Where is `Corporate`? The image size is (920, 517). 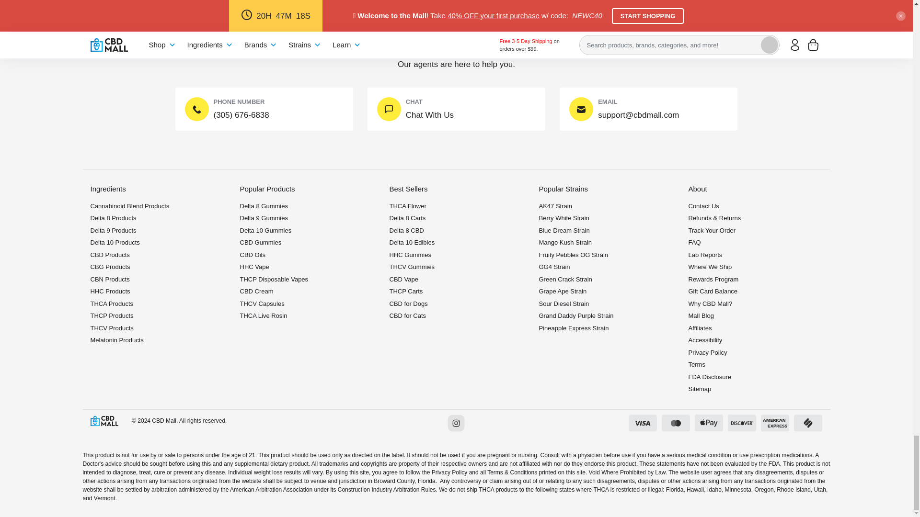
Corporate is located at coordinates (705, 255).